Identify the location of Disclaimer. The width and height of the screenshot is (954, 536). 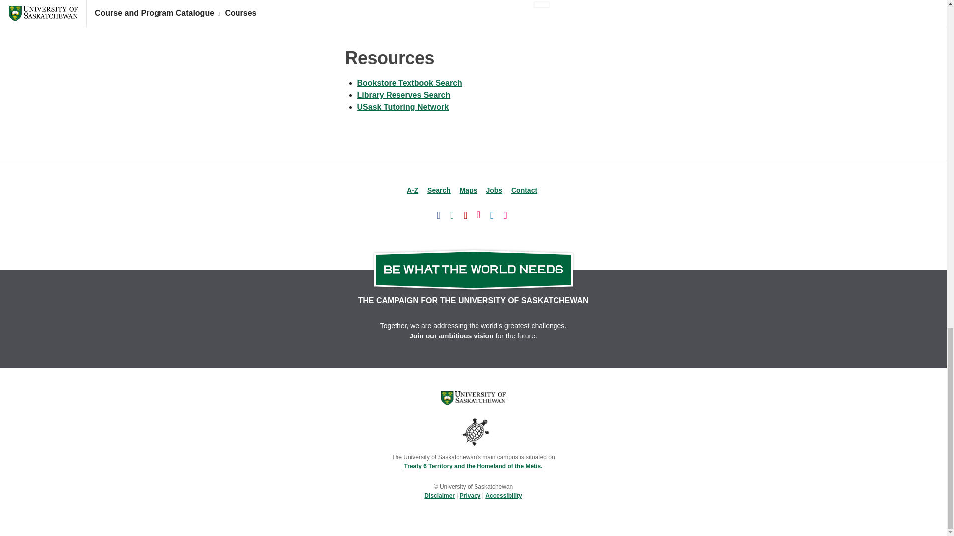
(439, 495).